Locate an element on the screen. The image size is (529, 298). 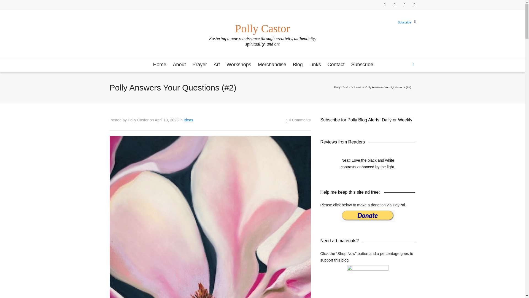
Merchandise is located at coordinates (272, 65).